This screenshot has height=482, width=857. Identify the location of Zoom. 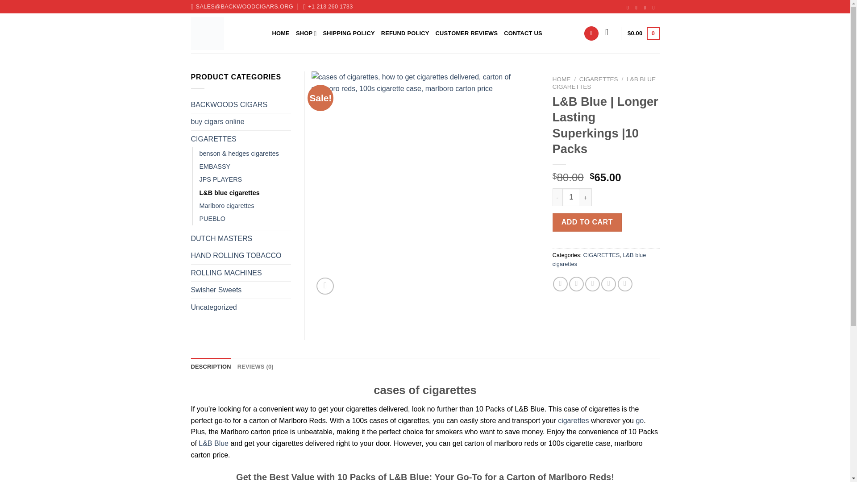
(325, 286).